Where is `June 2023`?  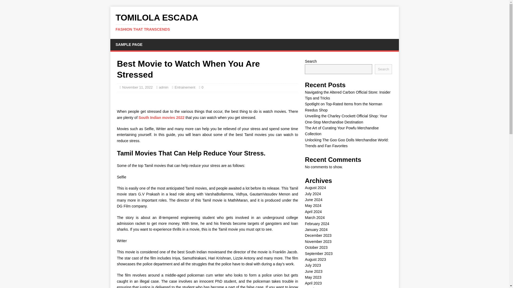 June 2023 is located at coordinates (313, 271).